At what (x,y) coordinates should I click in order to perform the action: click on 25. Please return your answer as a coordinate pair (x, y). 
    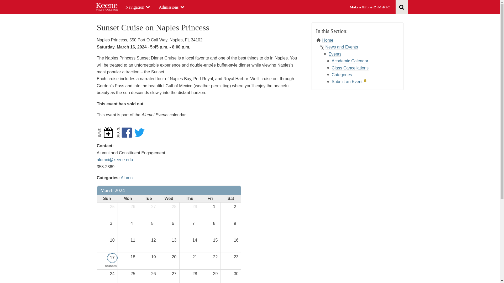
    Looking at the image, I should click on (112, 206).